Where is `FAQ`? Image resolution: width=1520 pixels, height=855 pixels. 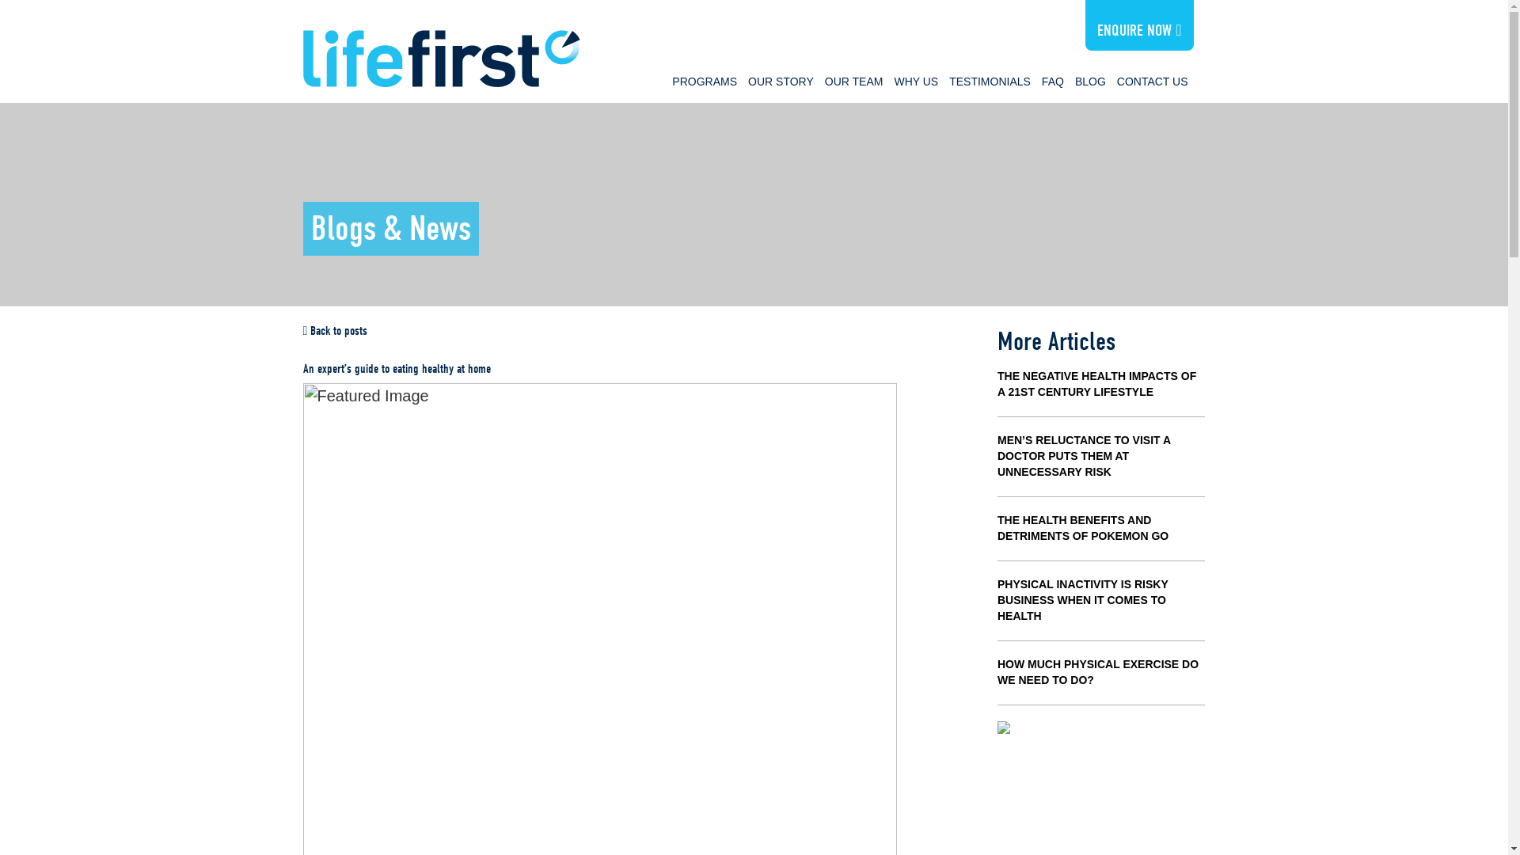 FAQ is located at coordinates (1053, 81).